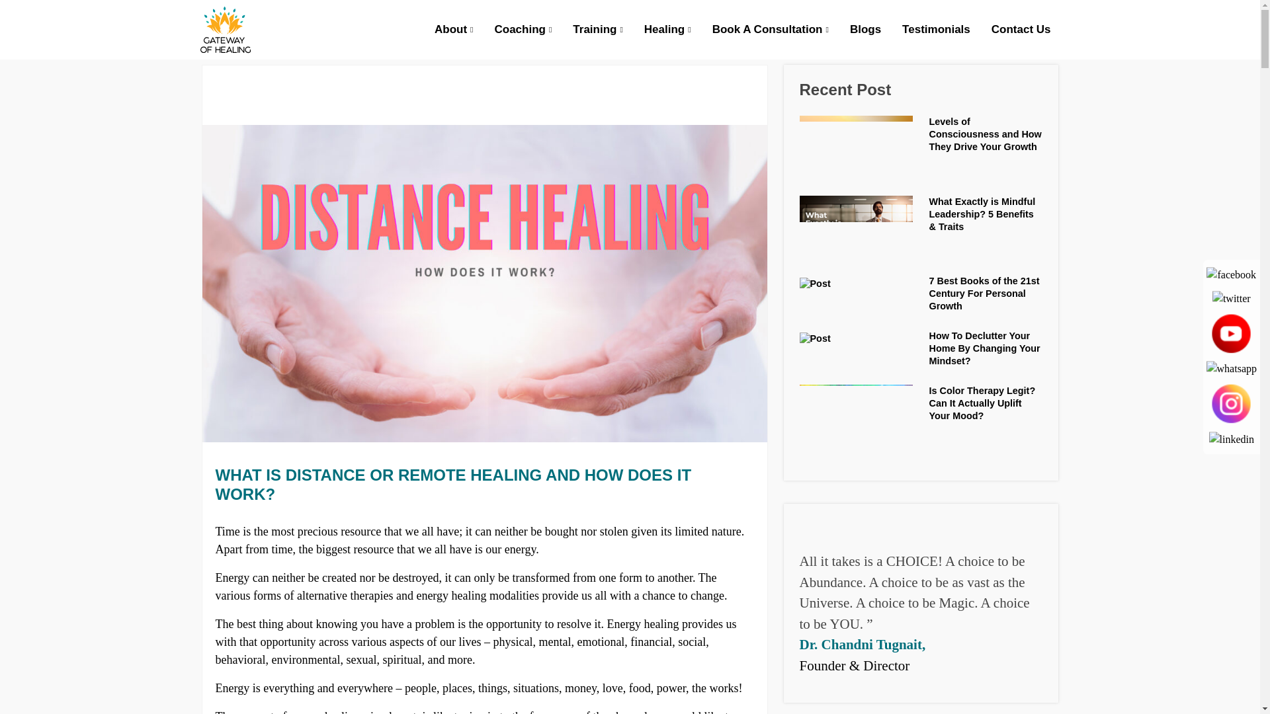 This screenshot has width=1270, height=714. What do you see at coordinates (668, 30) in the screenshot?
I see `Healing` at bounding box center [668, 30].